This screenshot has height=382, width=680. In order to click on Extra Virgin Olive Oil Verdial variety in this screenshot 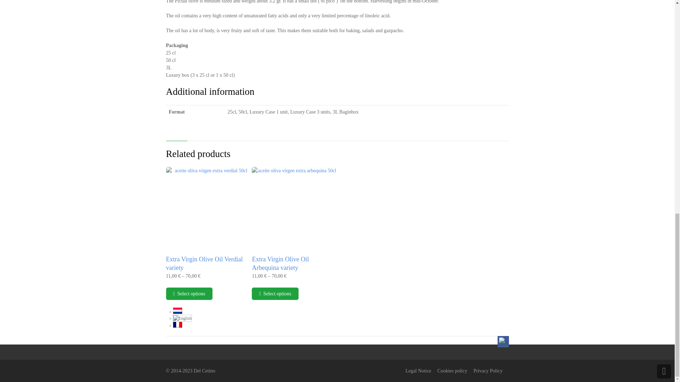, I will do `click(204, 263)`.